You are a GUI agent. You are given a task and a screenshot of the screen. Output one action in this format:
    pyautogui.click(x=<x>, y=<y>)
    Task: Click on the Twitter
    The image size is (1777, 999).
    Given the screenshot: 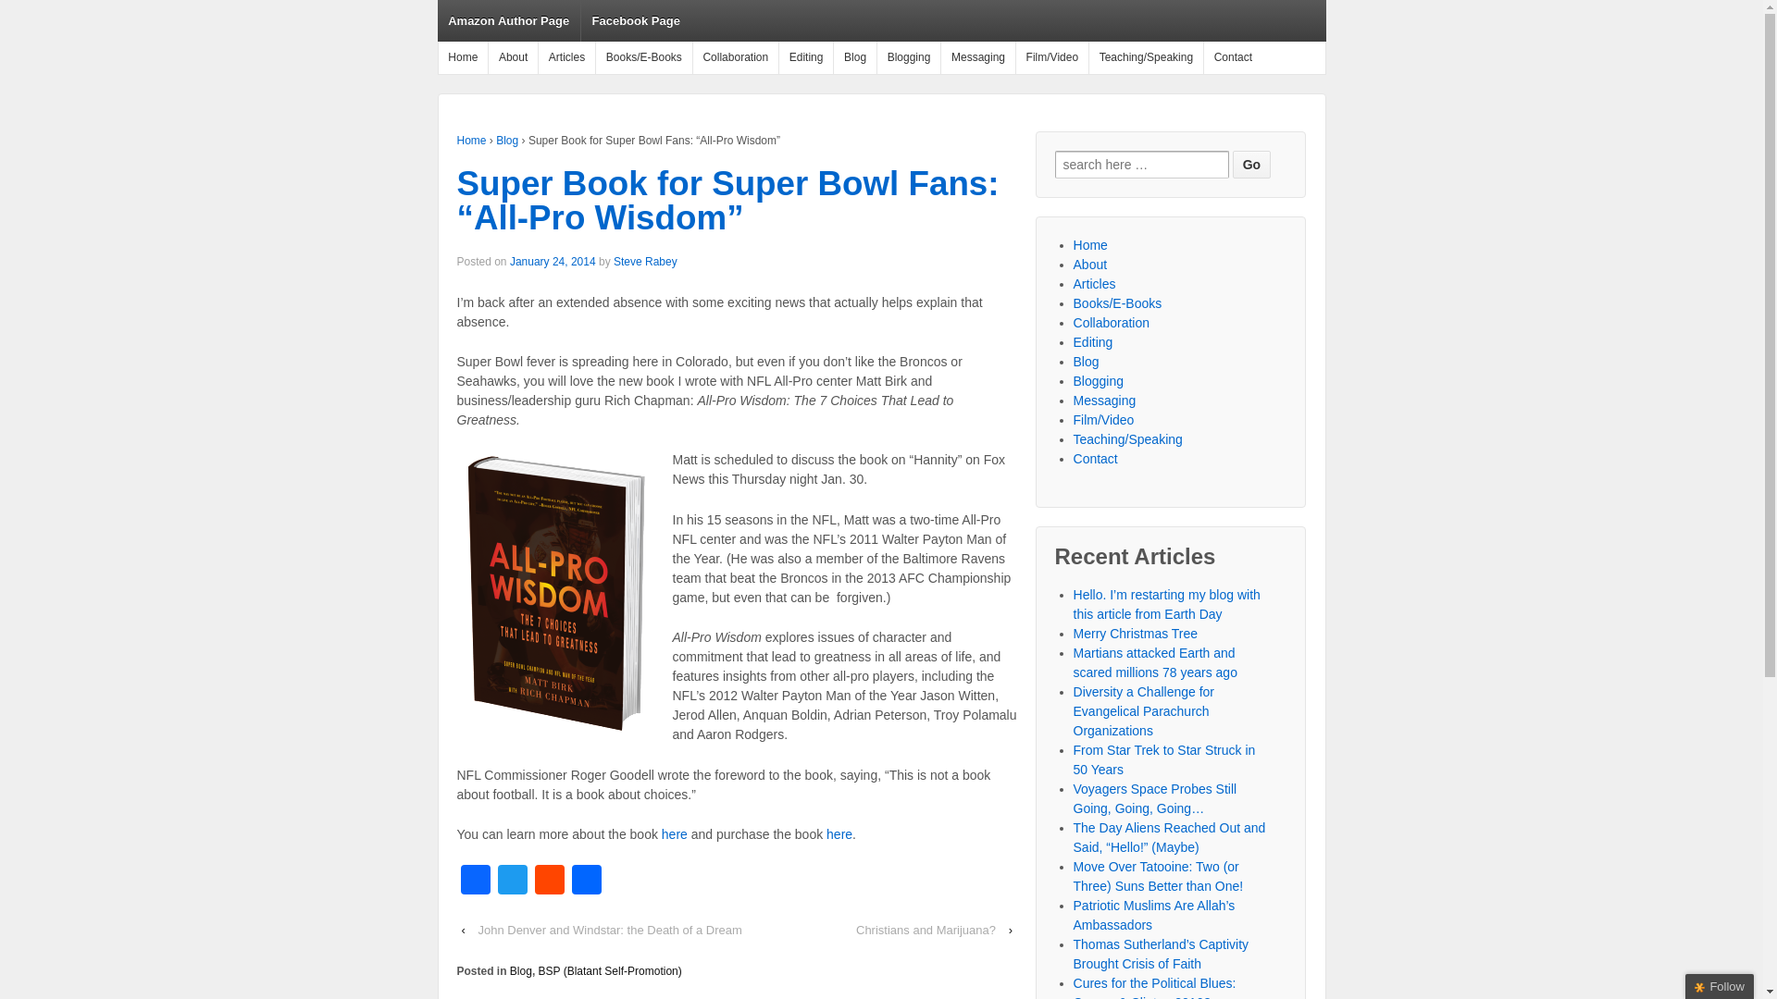 What is the action you would take?
    pyautogui.click(x=513, y=882)
    